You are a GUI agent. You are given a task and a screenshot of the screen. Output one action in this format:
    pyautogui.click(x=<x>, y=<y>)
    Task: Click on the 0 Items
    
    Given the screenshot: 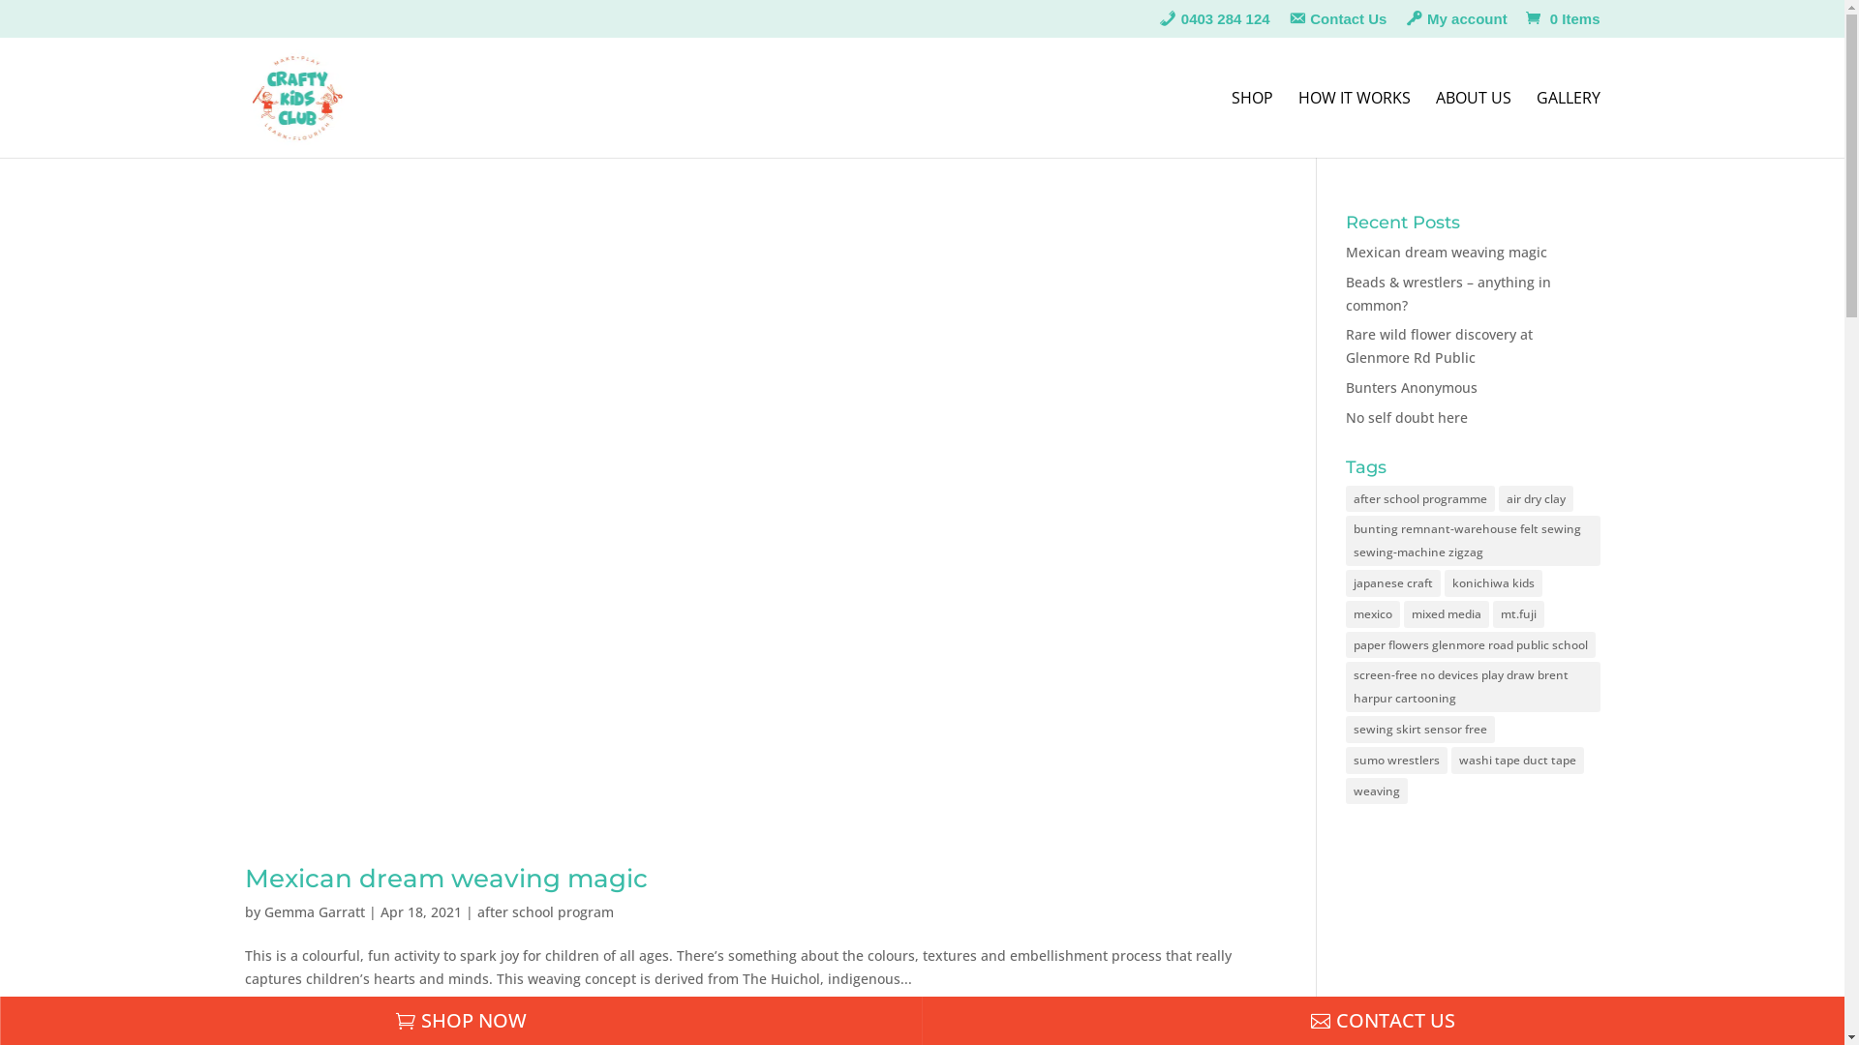 What is the action you would take?
    pyautogui.click(x=1561, y=19)
    